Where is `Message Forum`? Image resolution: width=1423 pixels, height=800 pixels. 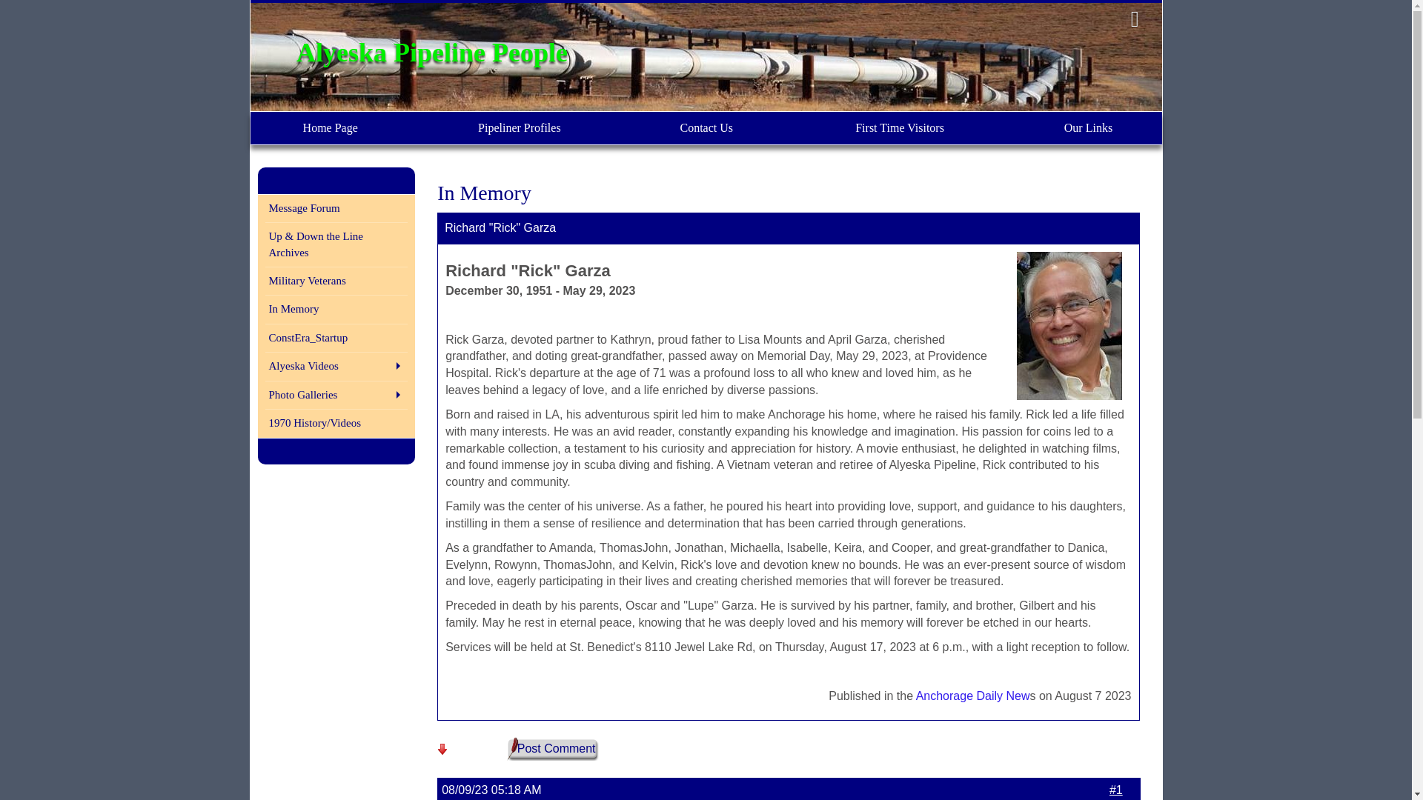
Message Forum is located at coordinates (336, 207).